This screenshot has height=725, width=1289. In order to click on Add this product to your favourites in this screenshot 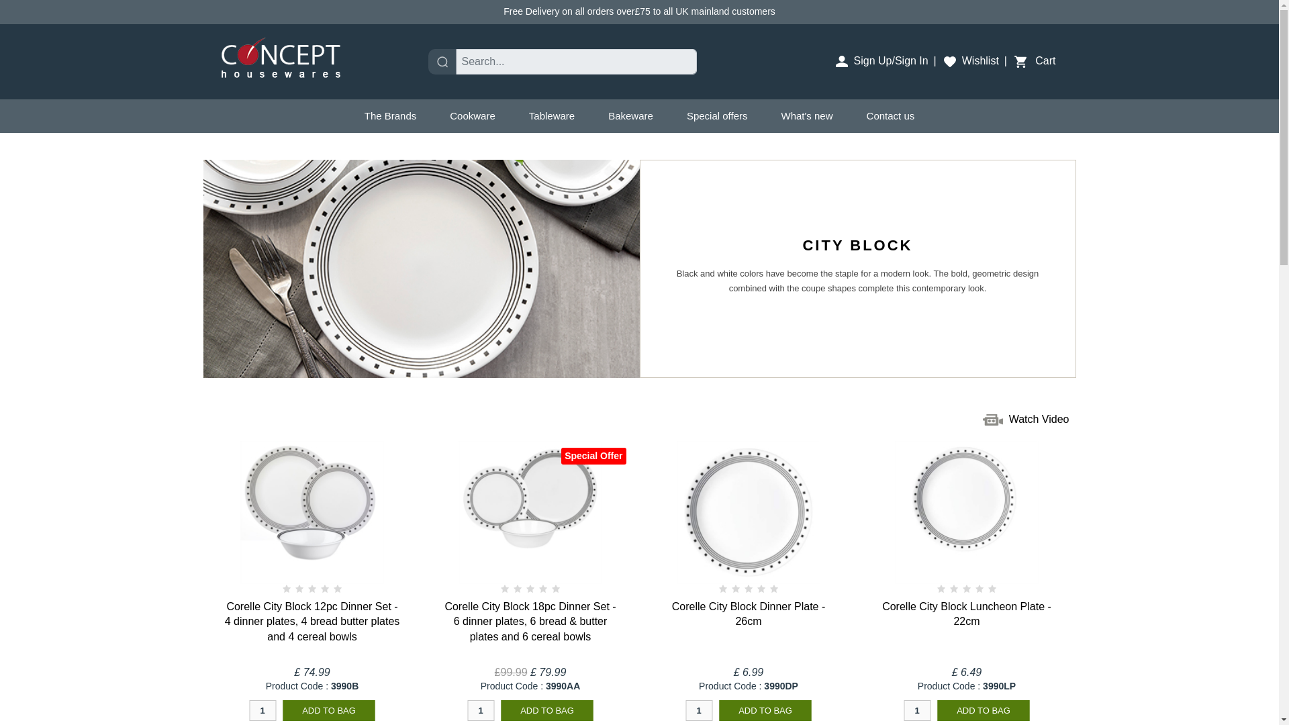, I will do `click(530, 722)`.